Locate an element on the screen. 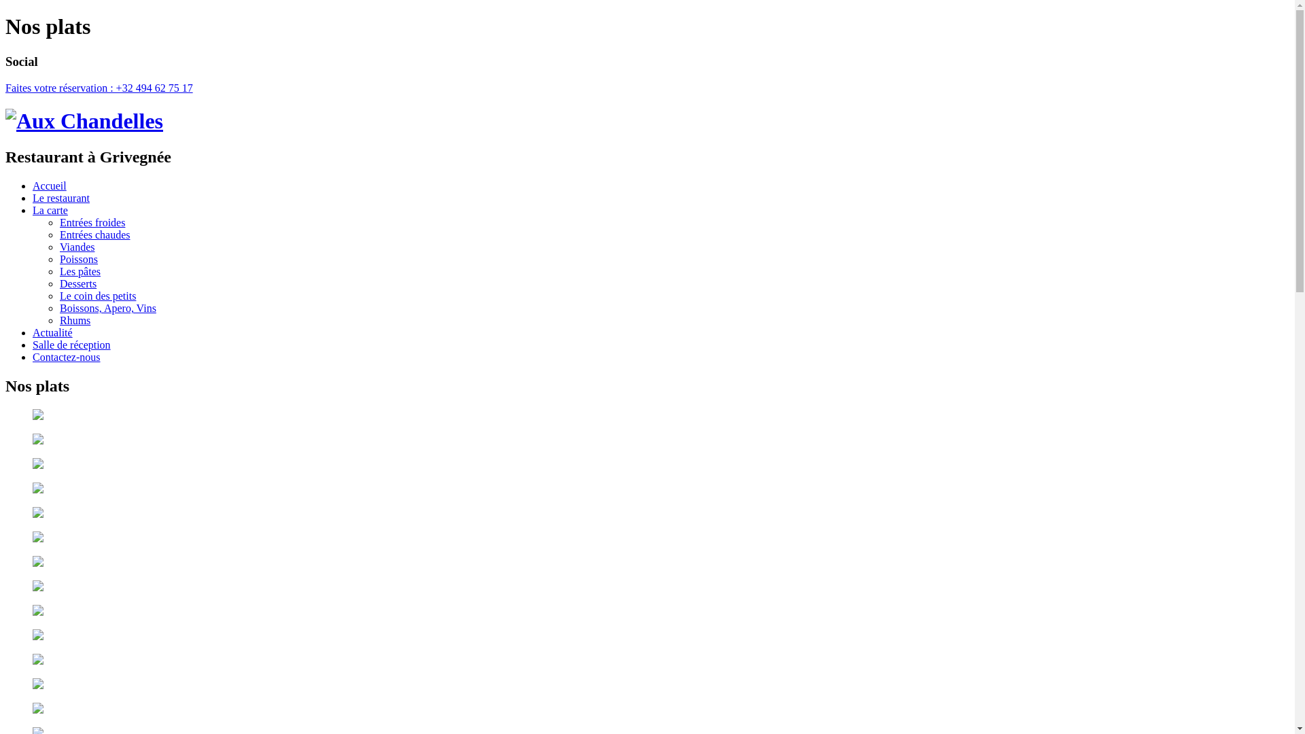  28208712_575663446101059_1818842521_o is located at coordinates (647, 514).